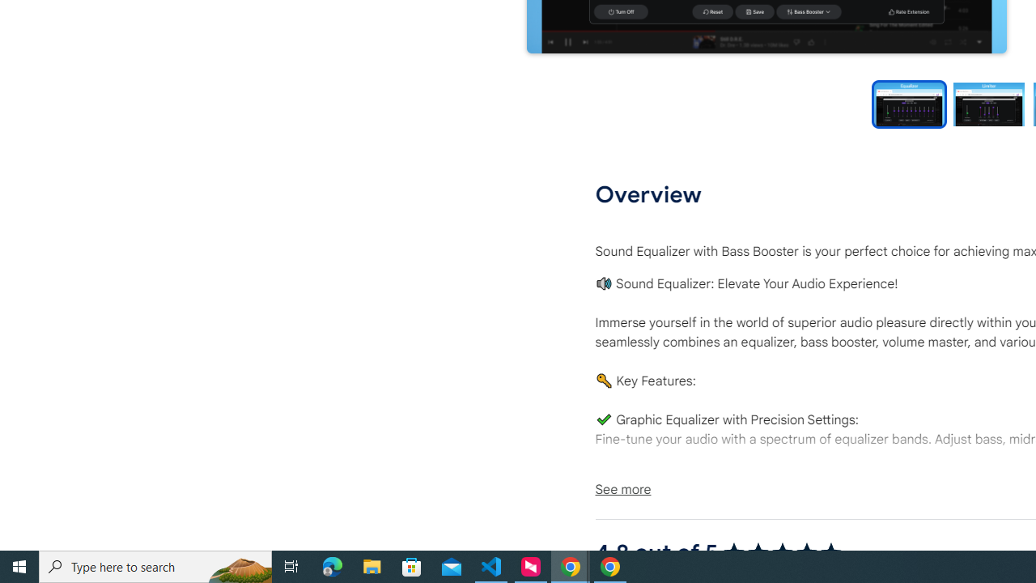  Describe the element at coordinates (988, 104) in the screenshot. I see `Preview slide 2` at that location.